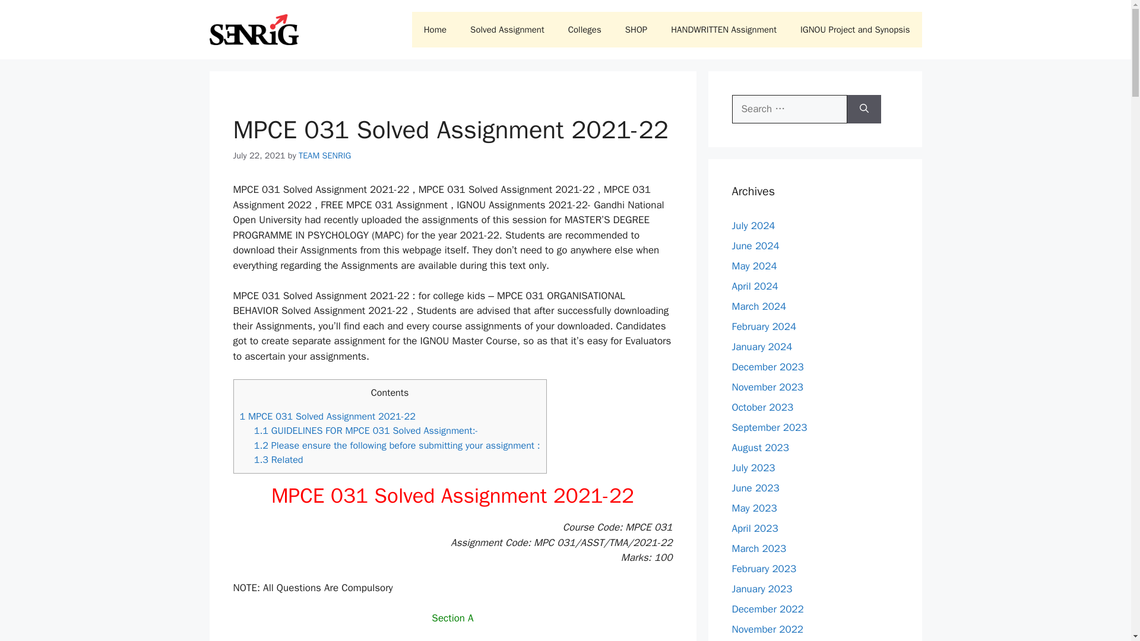  What do you see at coordinates (754, 266) in the screenshot?
I see `May 2024` at bounding box center [754, 266].